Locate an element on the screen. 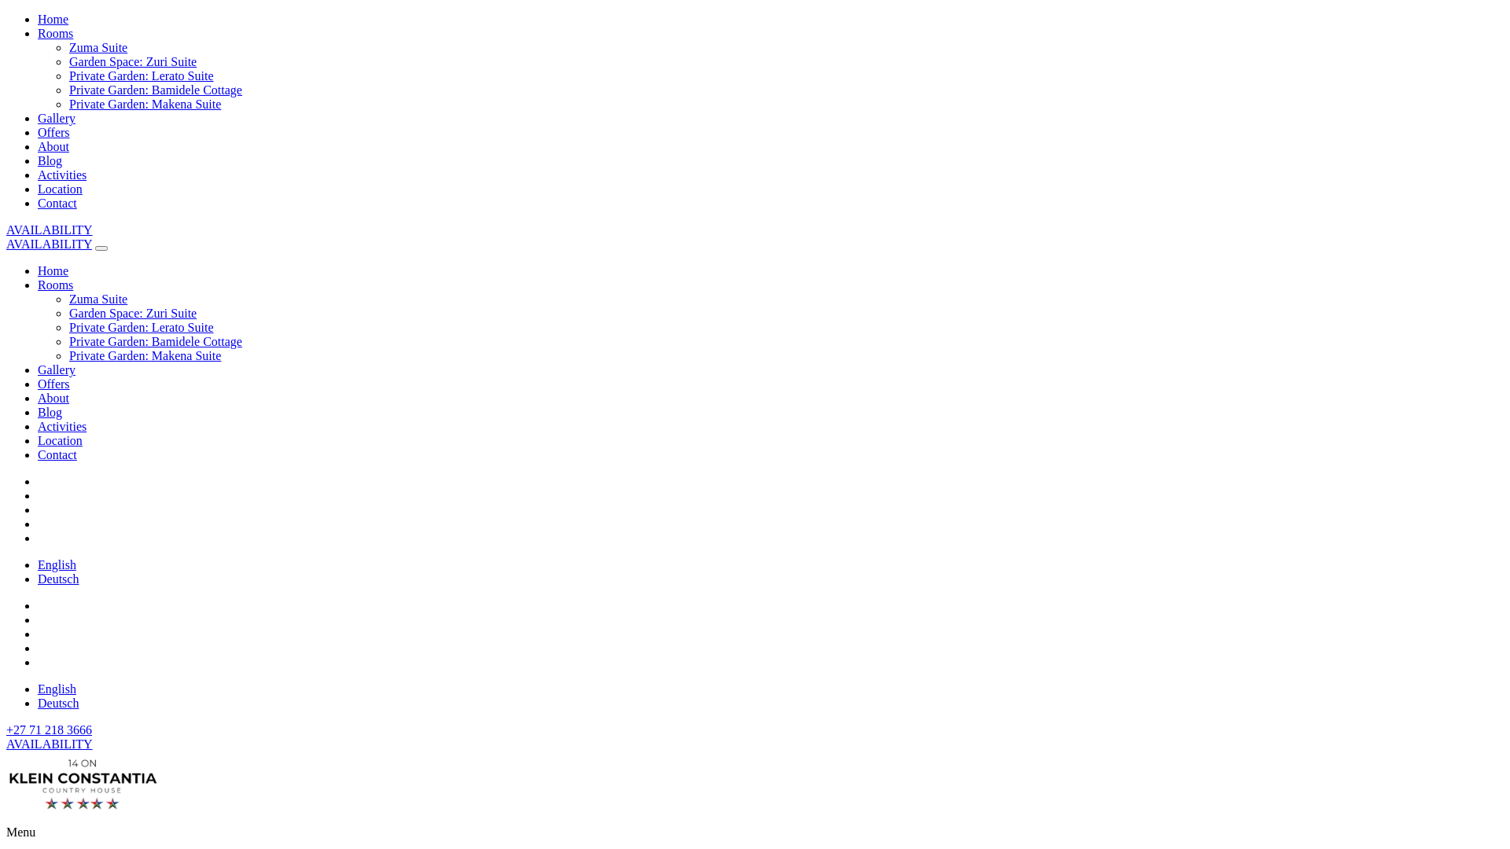 This screenshot has height=849, width=1510. Deutsch is located at coordinates (58, 703).